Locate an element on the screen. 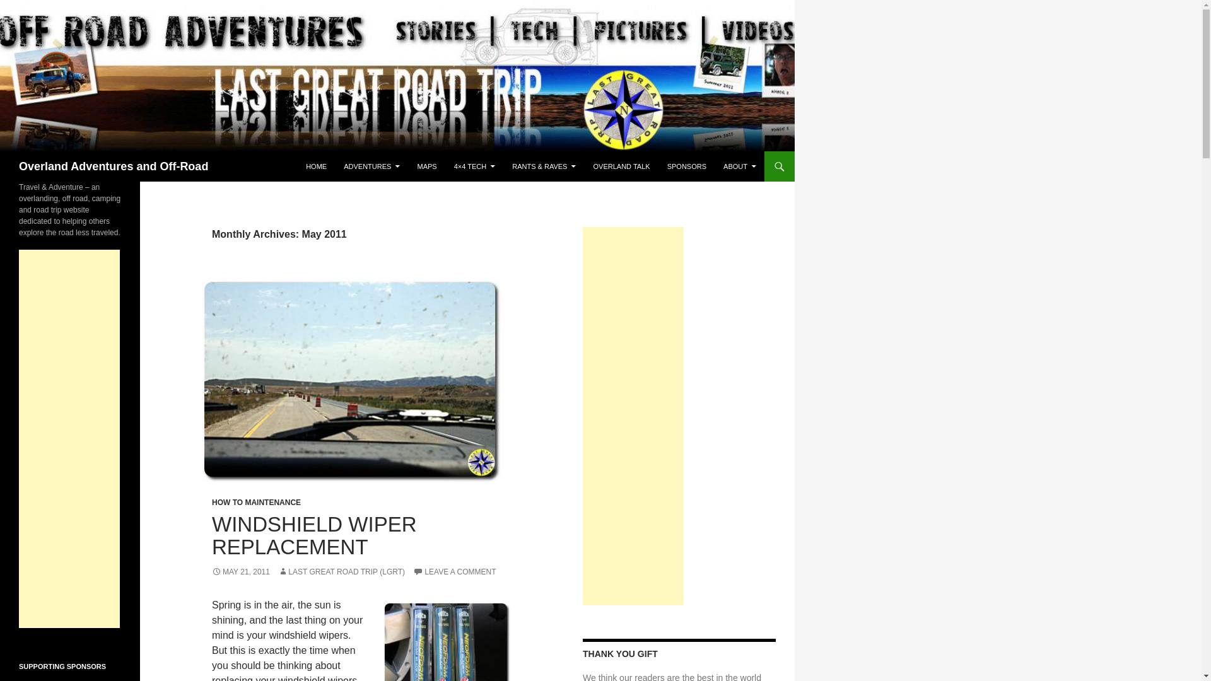 The width and height of the screenshot is (1211, 681). SPONSORS is located at coordinates (687, 166).